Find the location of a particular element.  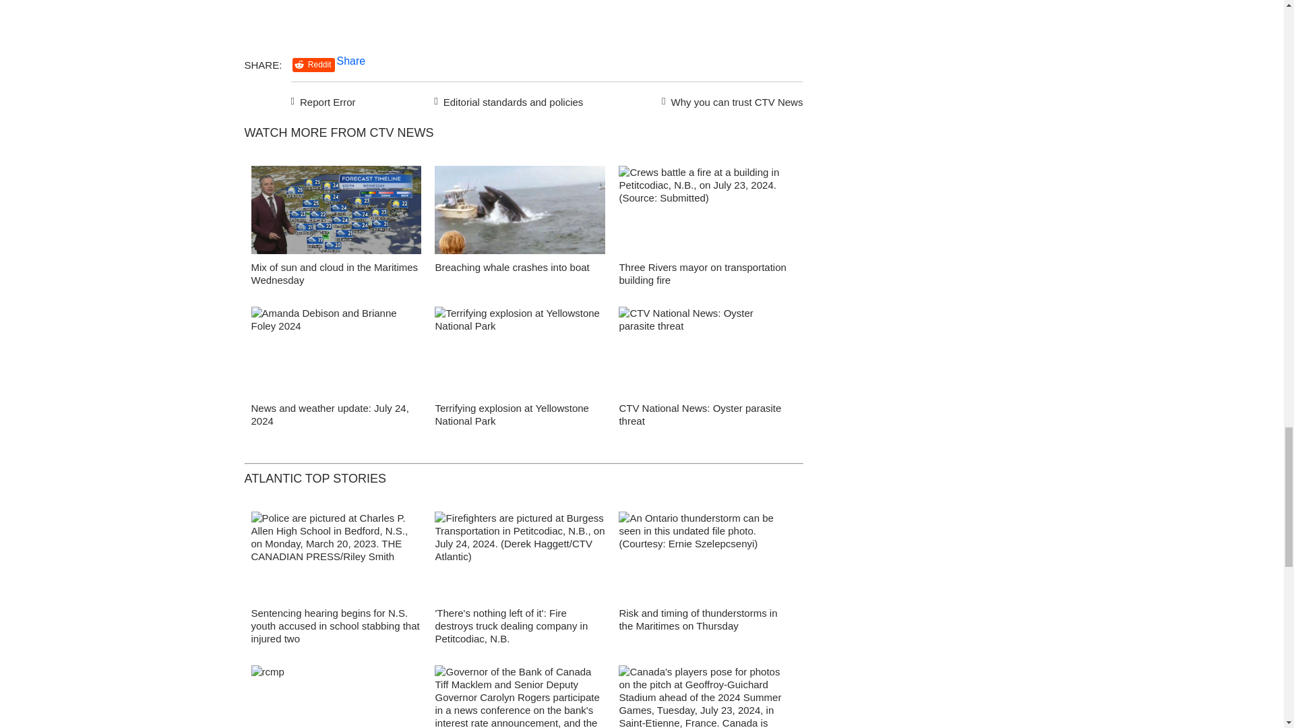

Kalin Mitchell is located at coordinates (336, 213).